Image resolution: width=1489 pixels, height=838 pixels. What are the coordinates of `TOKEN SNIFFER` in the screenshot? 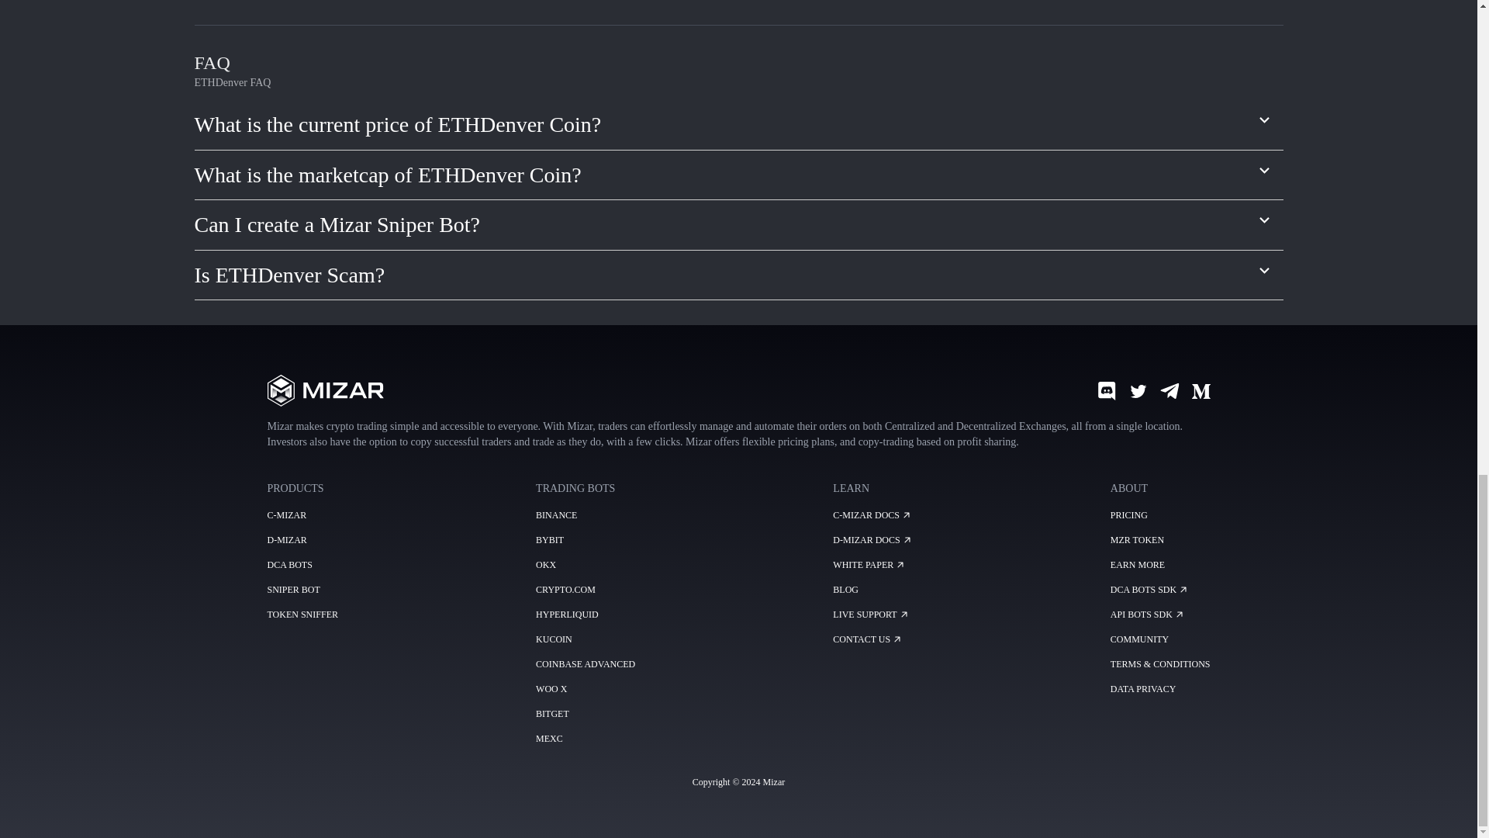 It's located at (302, 615).